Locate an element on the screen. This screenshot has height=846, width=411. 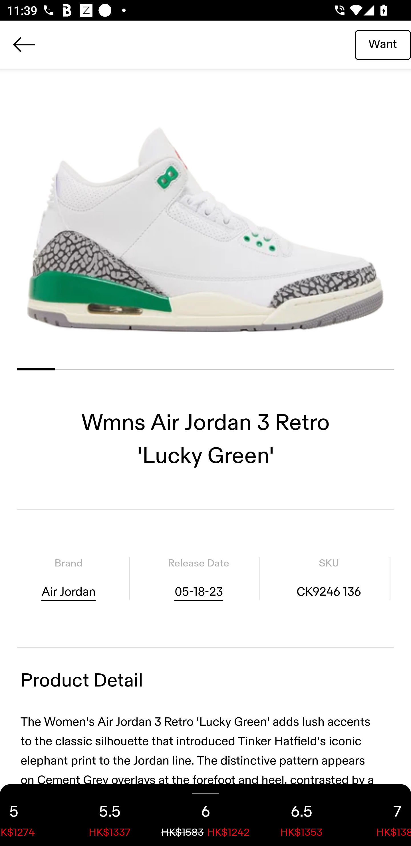
5 HK$1274 is located at coordinates (31, 815).